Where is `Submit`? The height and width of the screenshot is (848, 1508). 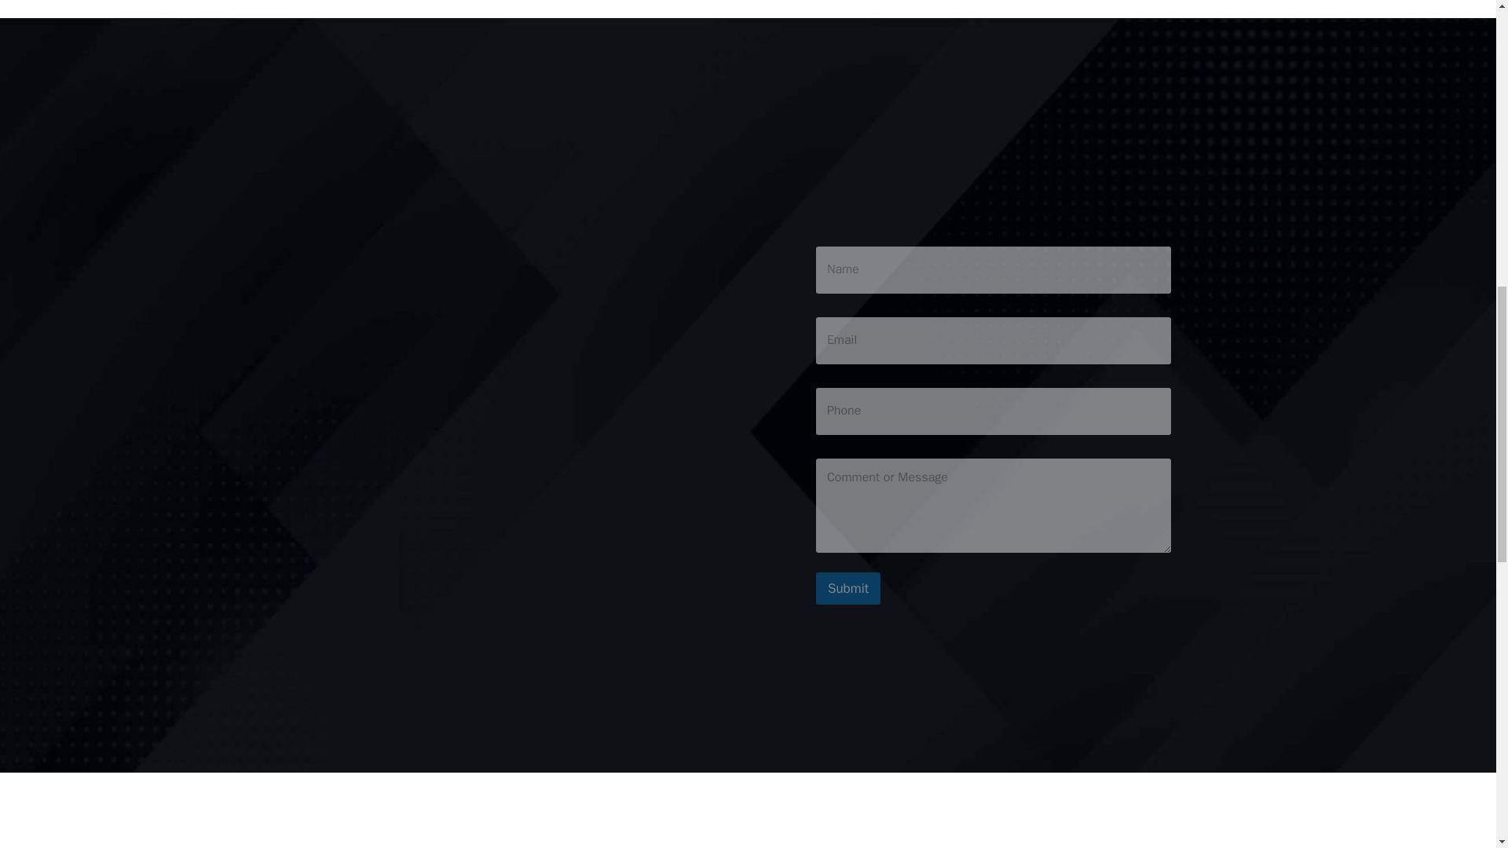 Submit is located at coordinates (848, 589).